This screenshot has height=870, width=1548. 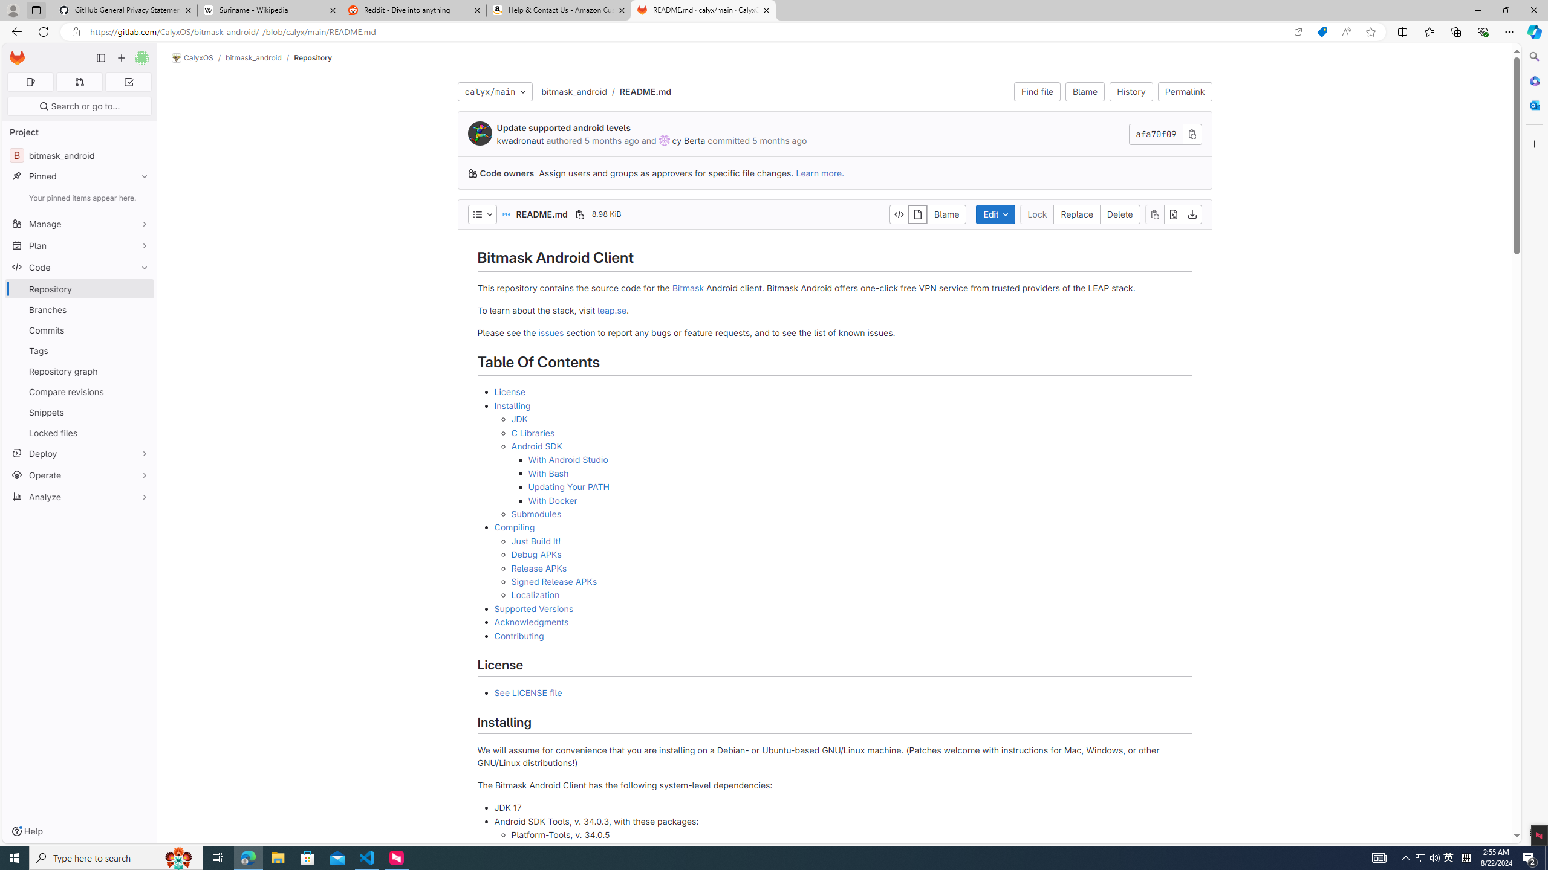 I want to click on Repository, so click(x=313, y=57).